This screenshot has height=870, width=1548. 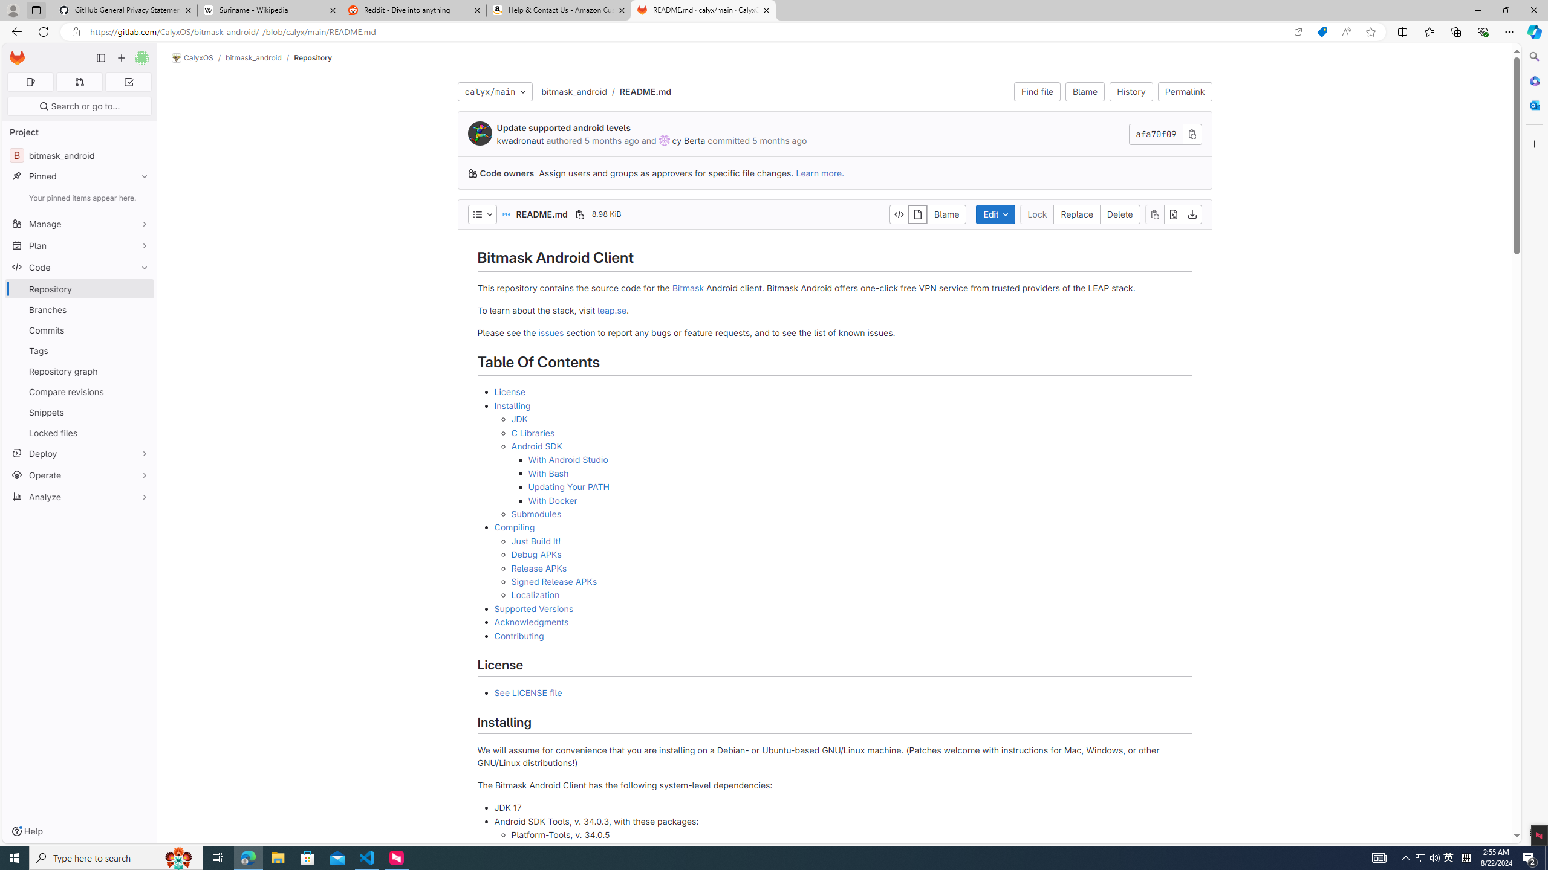 I want to click on Repository, so click(x=313, y=57).